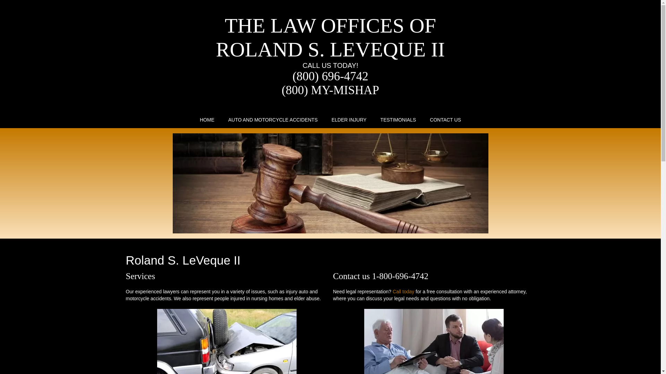 The height and width of the screenshot is (374, 666). Describe the element at coordinates (330, 76) in the screenshot. I see `(800) 696-4742` at that location.